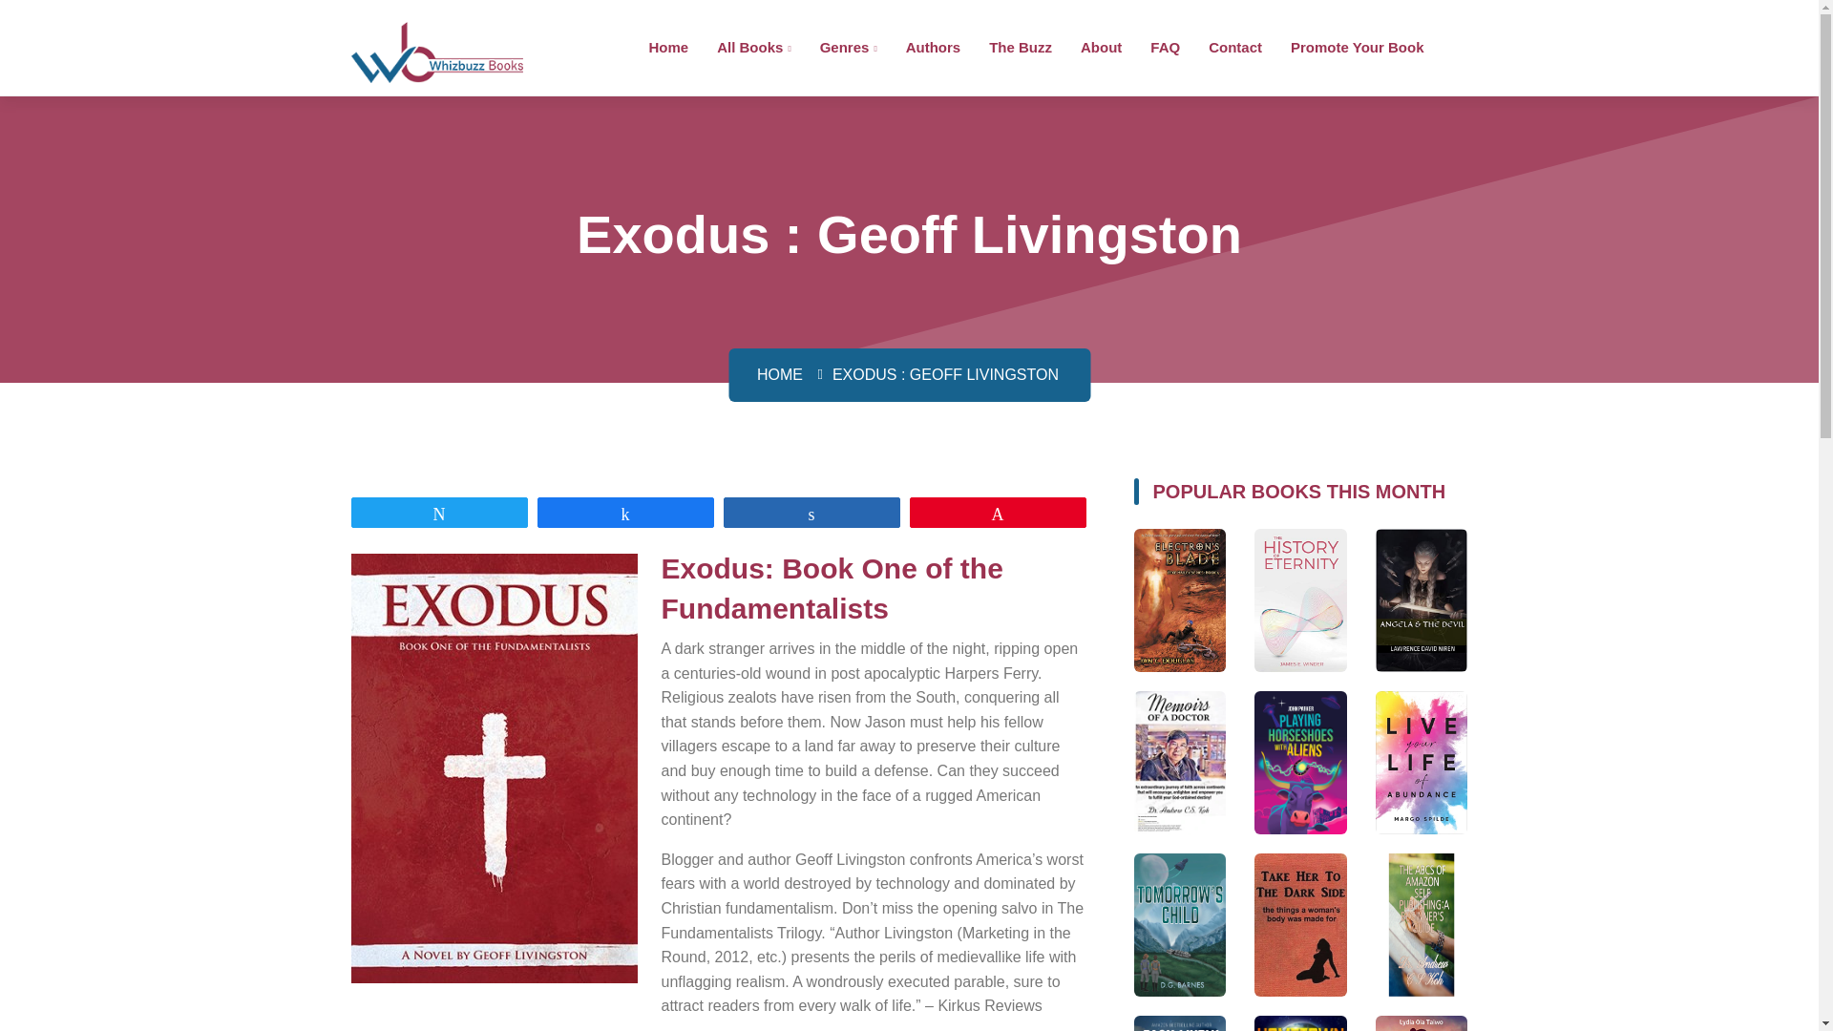 The width and height of the screenshot is (1833, 1031). Describe the element at coordinates (668, 46) in the screenshot. I see `Home` at that location.